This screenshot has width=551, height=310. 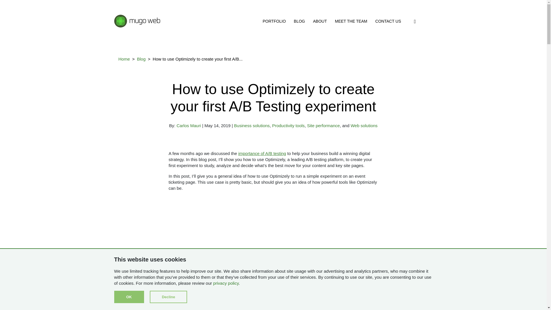 What do you see at coordinates (364, 125) in the screenshot?
I see `Web solutions` at bounding box center [364, 125].